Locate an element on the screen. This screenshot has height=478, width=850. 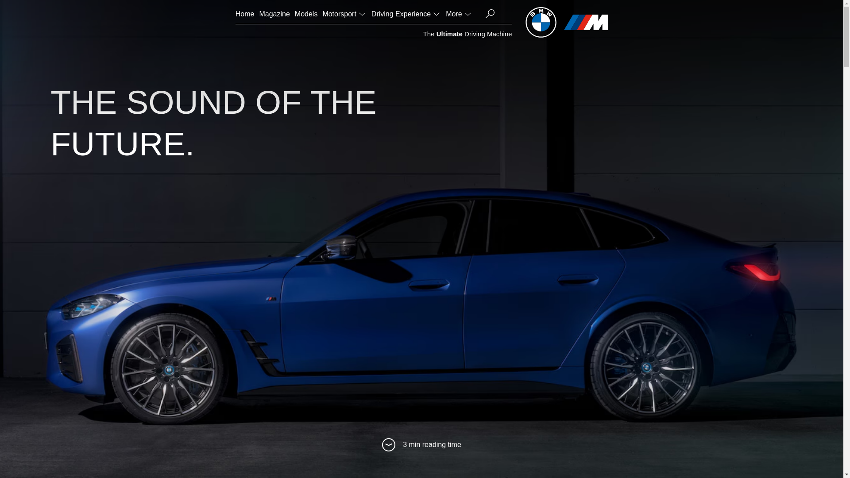
Driving Experience is located at coordinates (406, 14).